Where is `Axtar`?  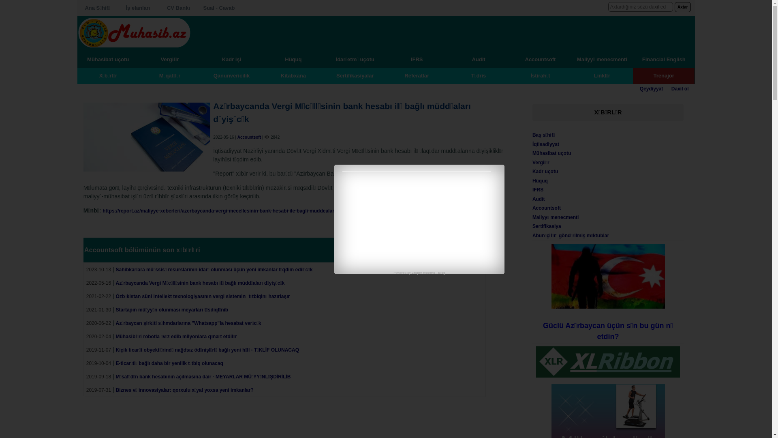
Axtar is located at coordinates (683, 7).